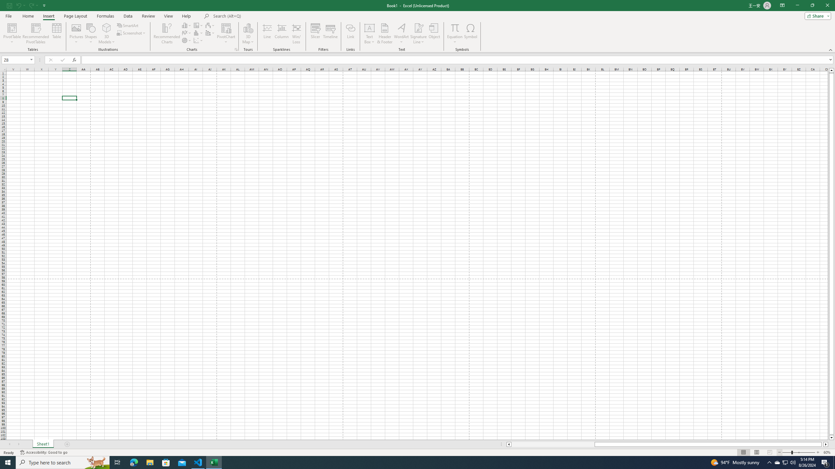 This screenshot has height=469, width=835. I want to click on WordArt, so click(401, 34).